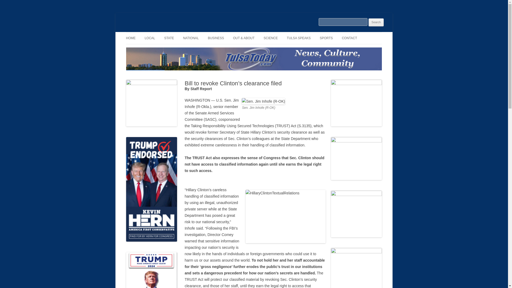 Image resolution: width=512 pixels, height=288 pixels. What do you see at coordinates (270, 38) in the screenshot?
I see `SCIENCE` at bounding box center [270, 38].